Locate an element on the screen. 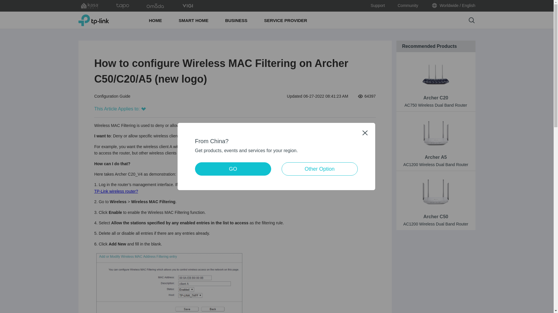 The height and width of the screenshot is (313, 558). Support is located at coordinates (378, 6).